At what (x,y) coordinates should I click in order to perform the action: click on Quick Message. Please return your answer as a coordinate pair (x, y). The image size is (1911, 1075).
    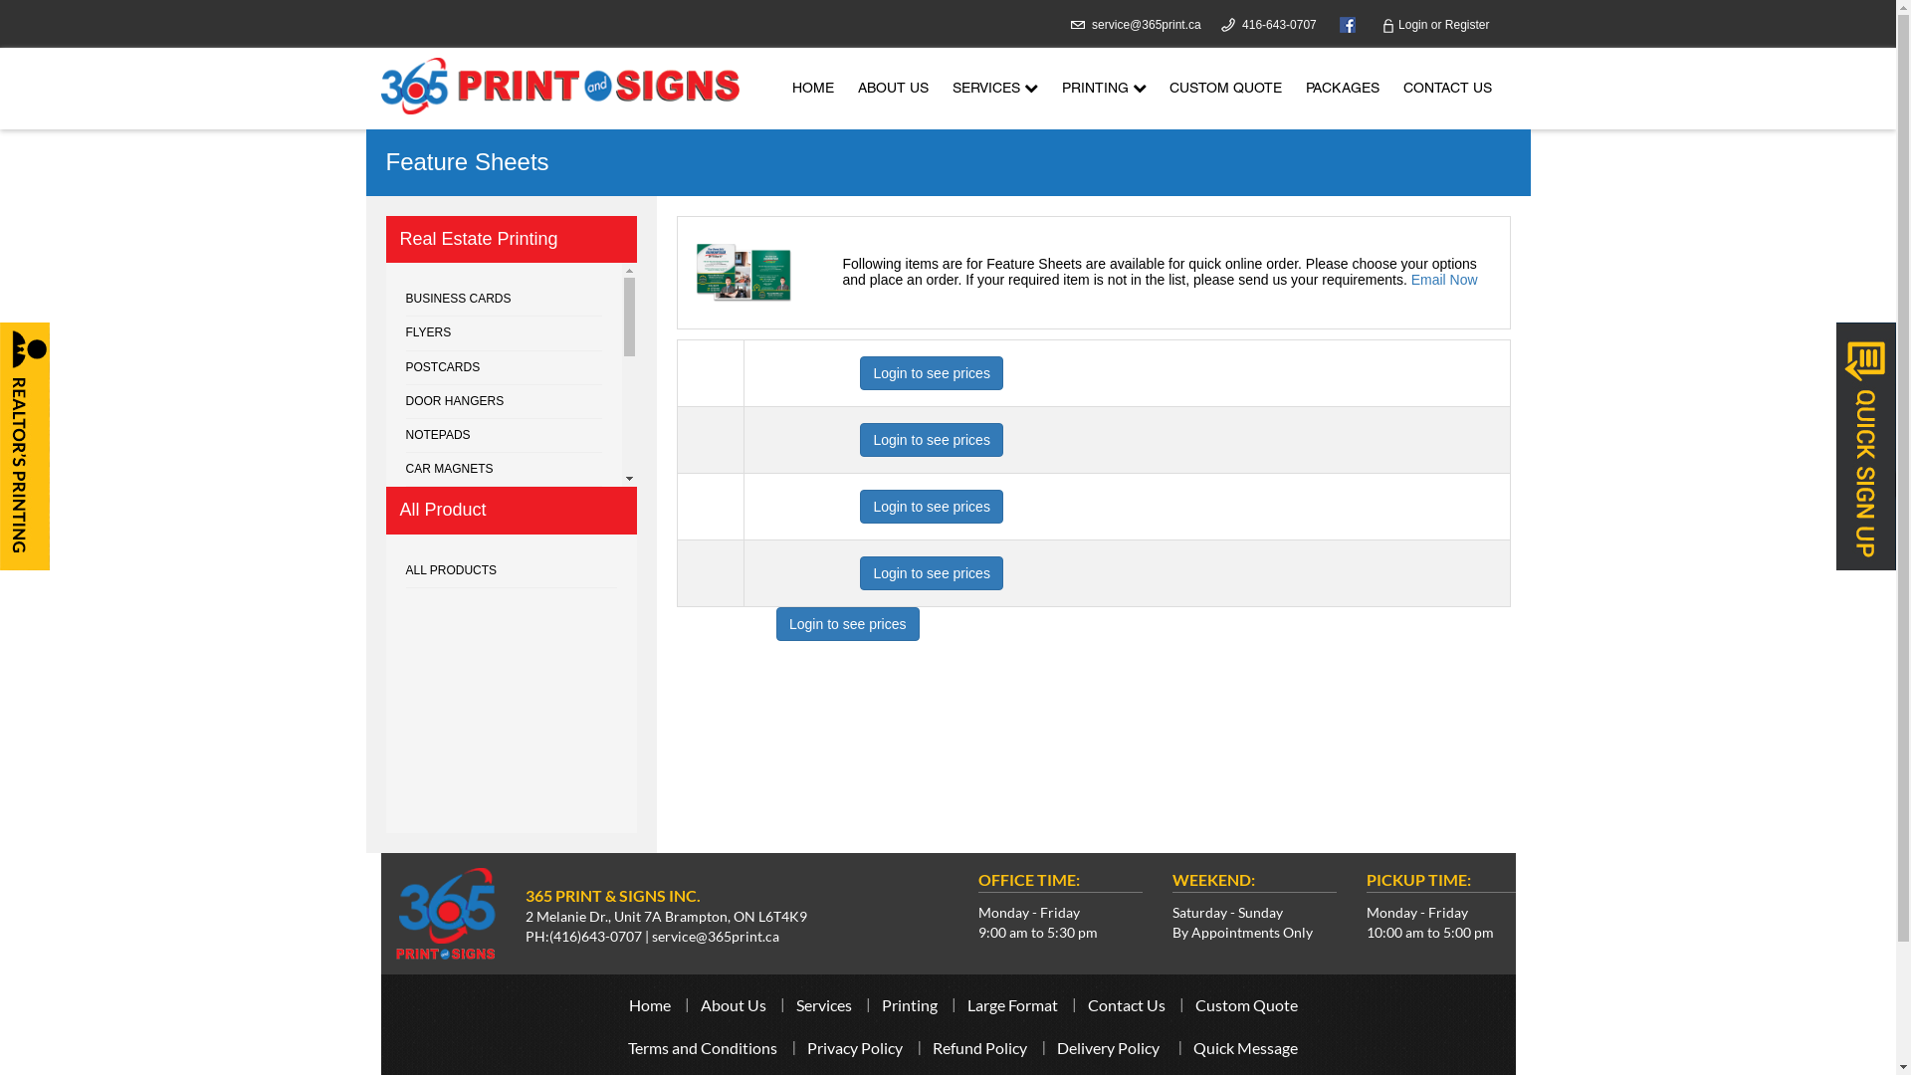
    Looking at the image, I should click on (1246, 1047).